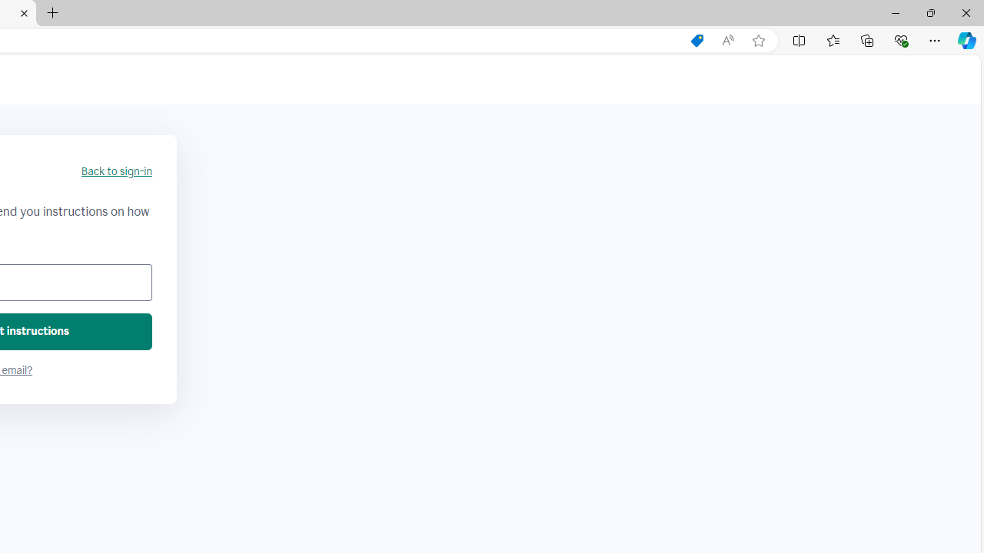 The height and width of the screenshot is (553, 984). What do you see at coordinates (116, 172) in the screenshot?
I see `Back to sign-in` at bounding box center [116, 172].